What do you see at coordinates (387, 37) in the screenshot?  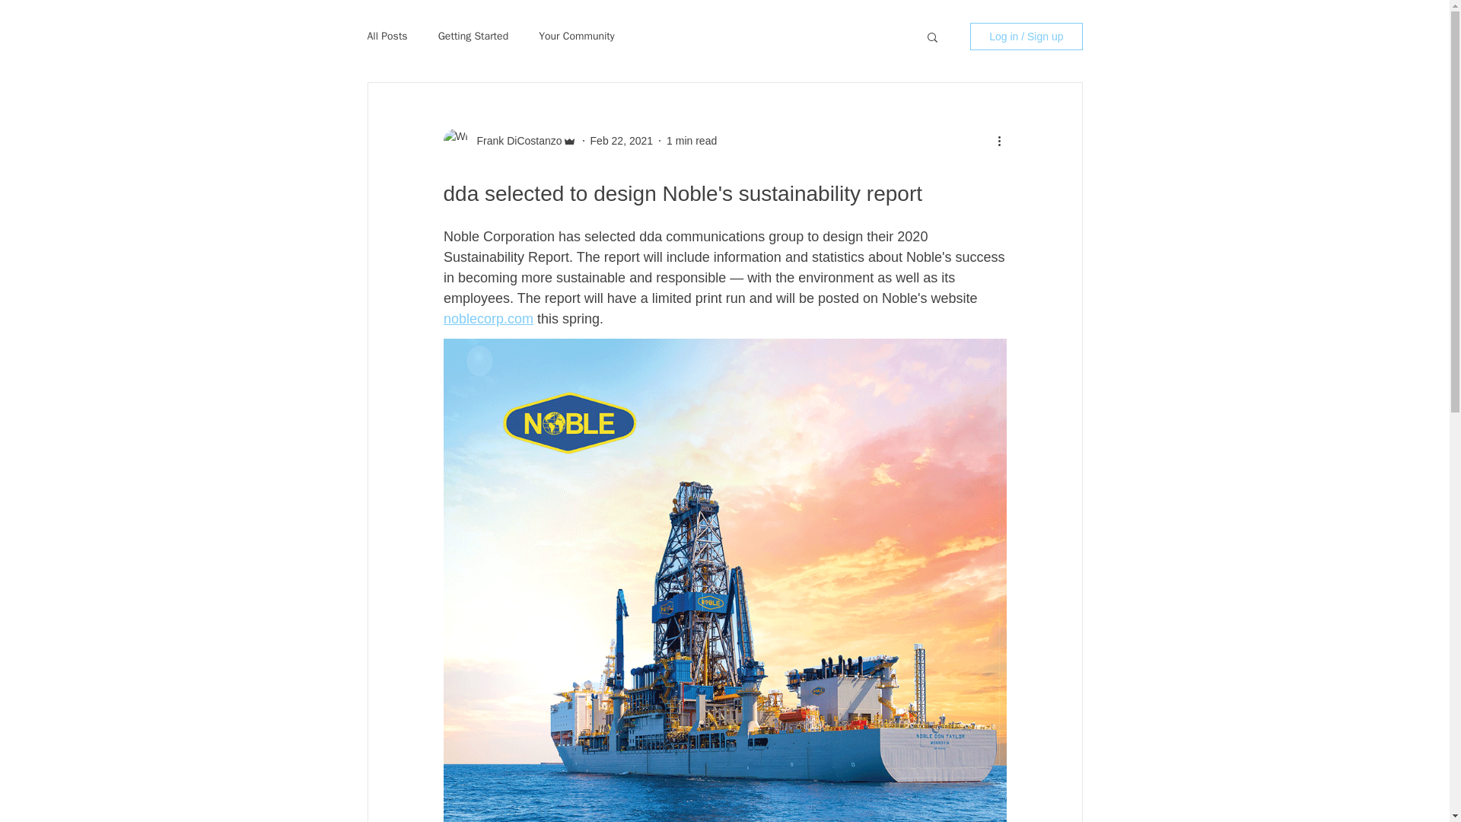 I see `All Posts` at bounding box center [387, 37].